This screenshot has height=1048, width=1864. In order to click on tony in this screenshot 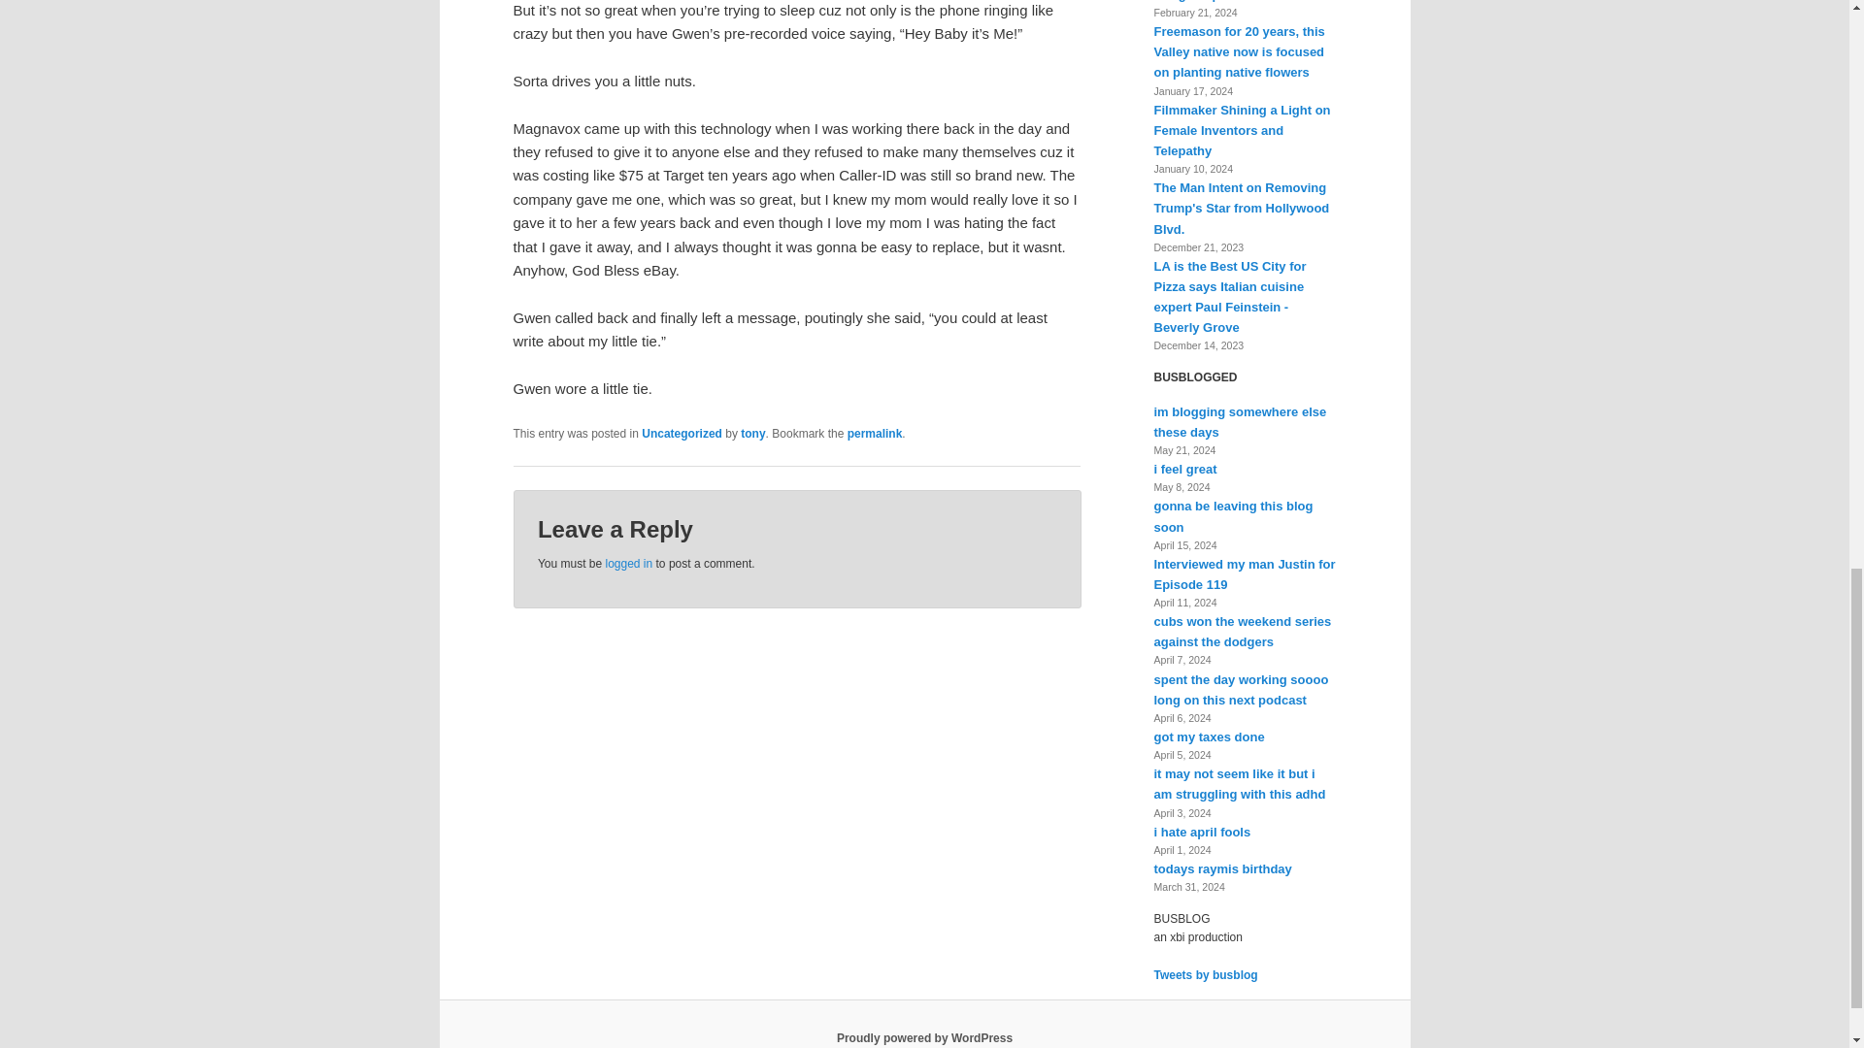, I will do `click(751, 433)`.